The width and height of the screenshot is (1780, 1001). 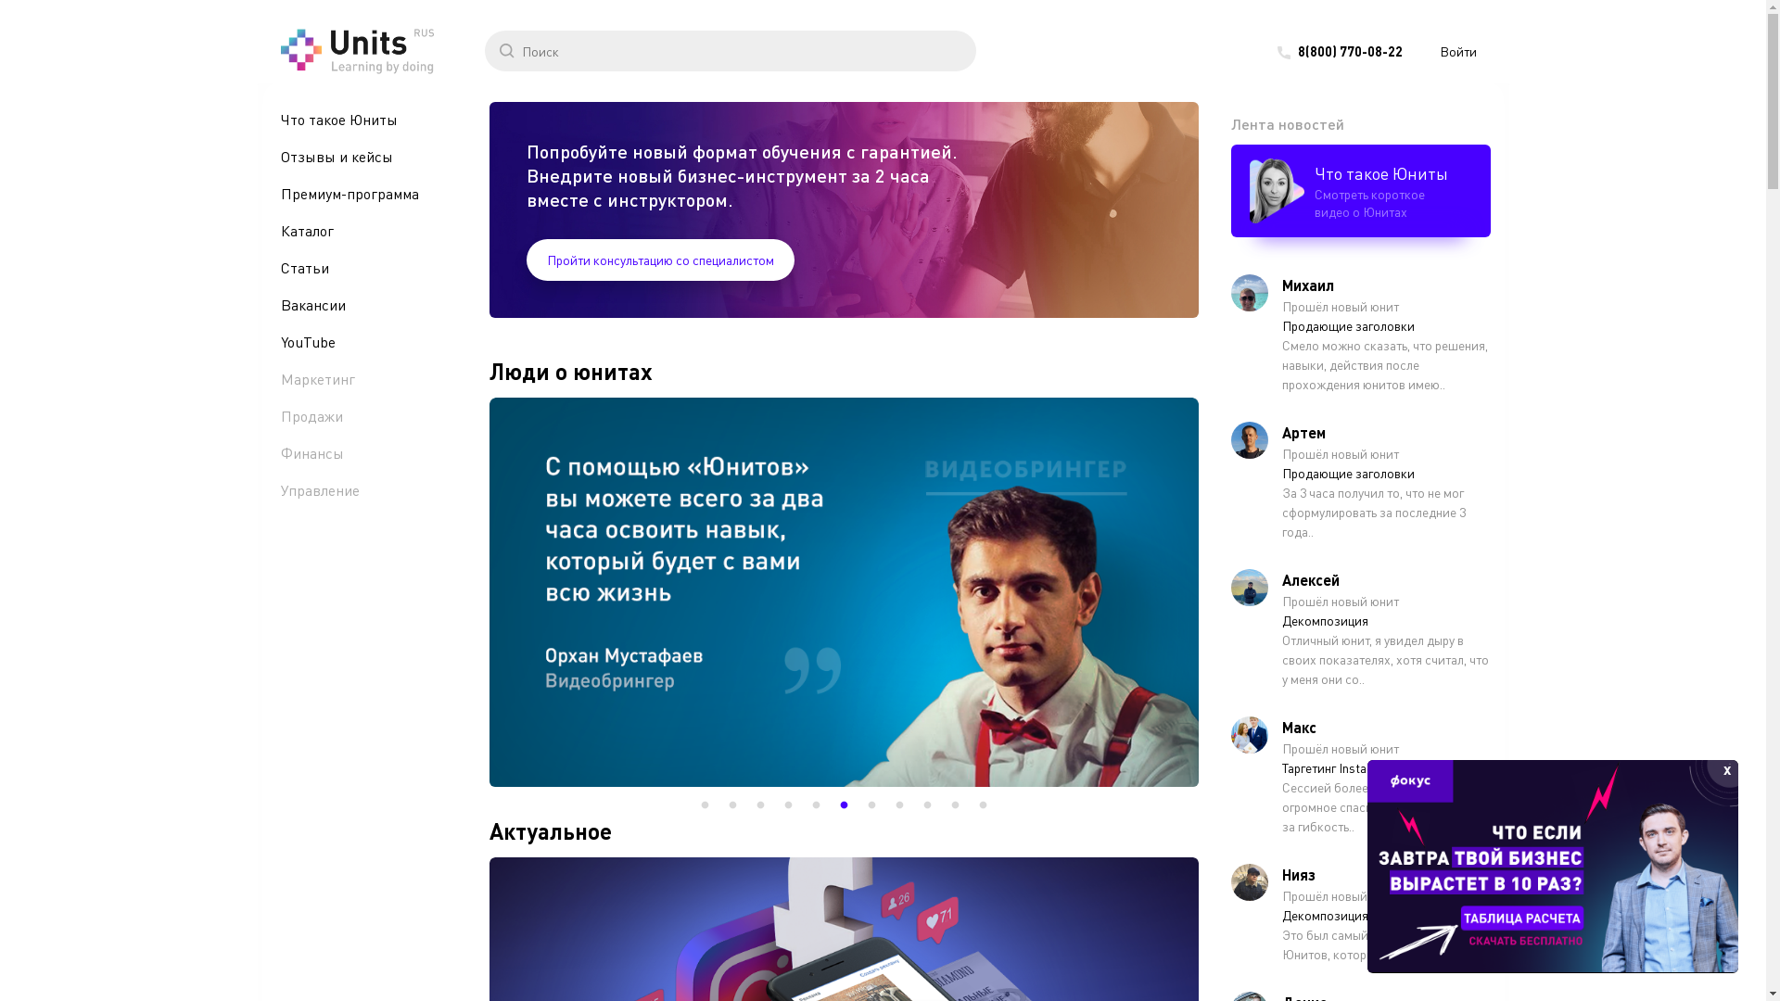 What do you see at coordinates (760, 805) in the screenshot?
I see `3` at bounding box center [760, 805].